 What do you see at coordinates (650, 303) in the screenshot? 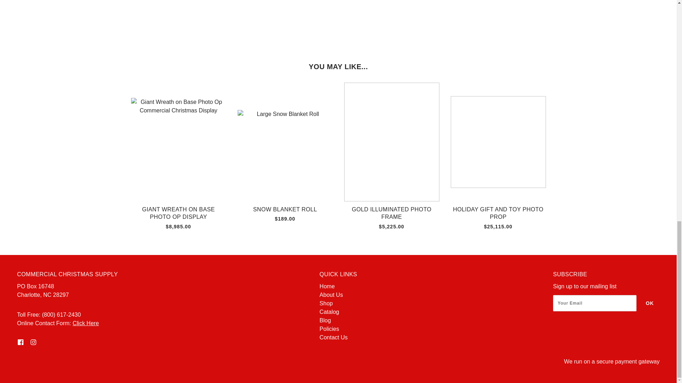
I see `Ok` at bounding box center [650, 303].